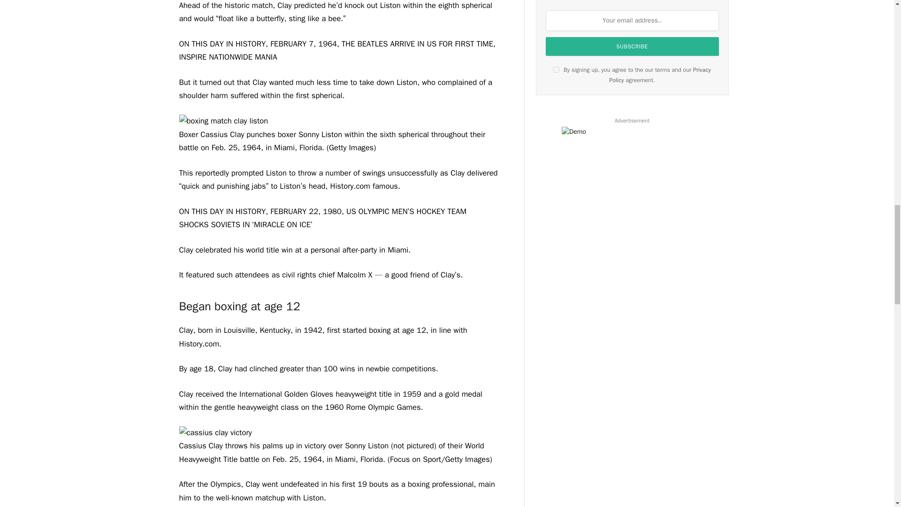  Describe the element at coordinates (633, 46) in the screenshot. I see `Subscribe` at that location.